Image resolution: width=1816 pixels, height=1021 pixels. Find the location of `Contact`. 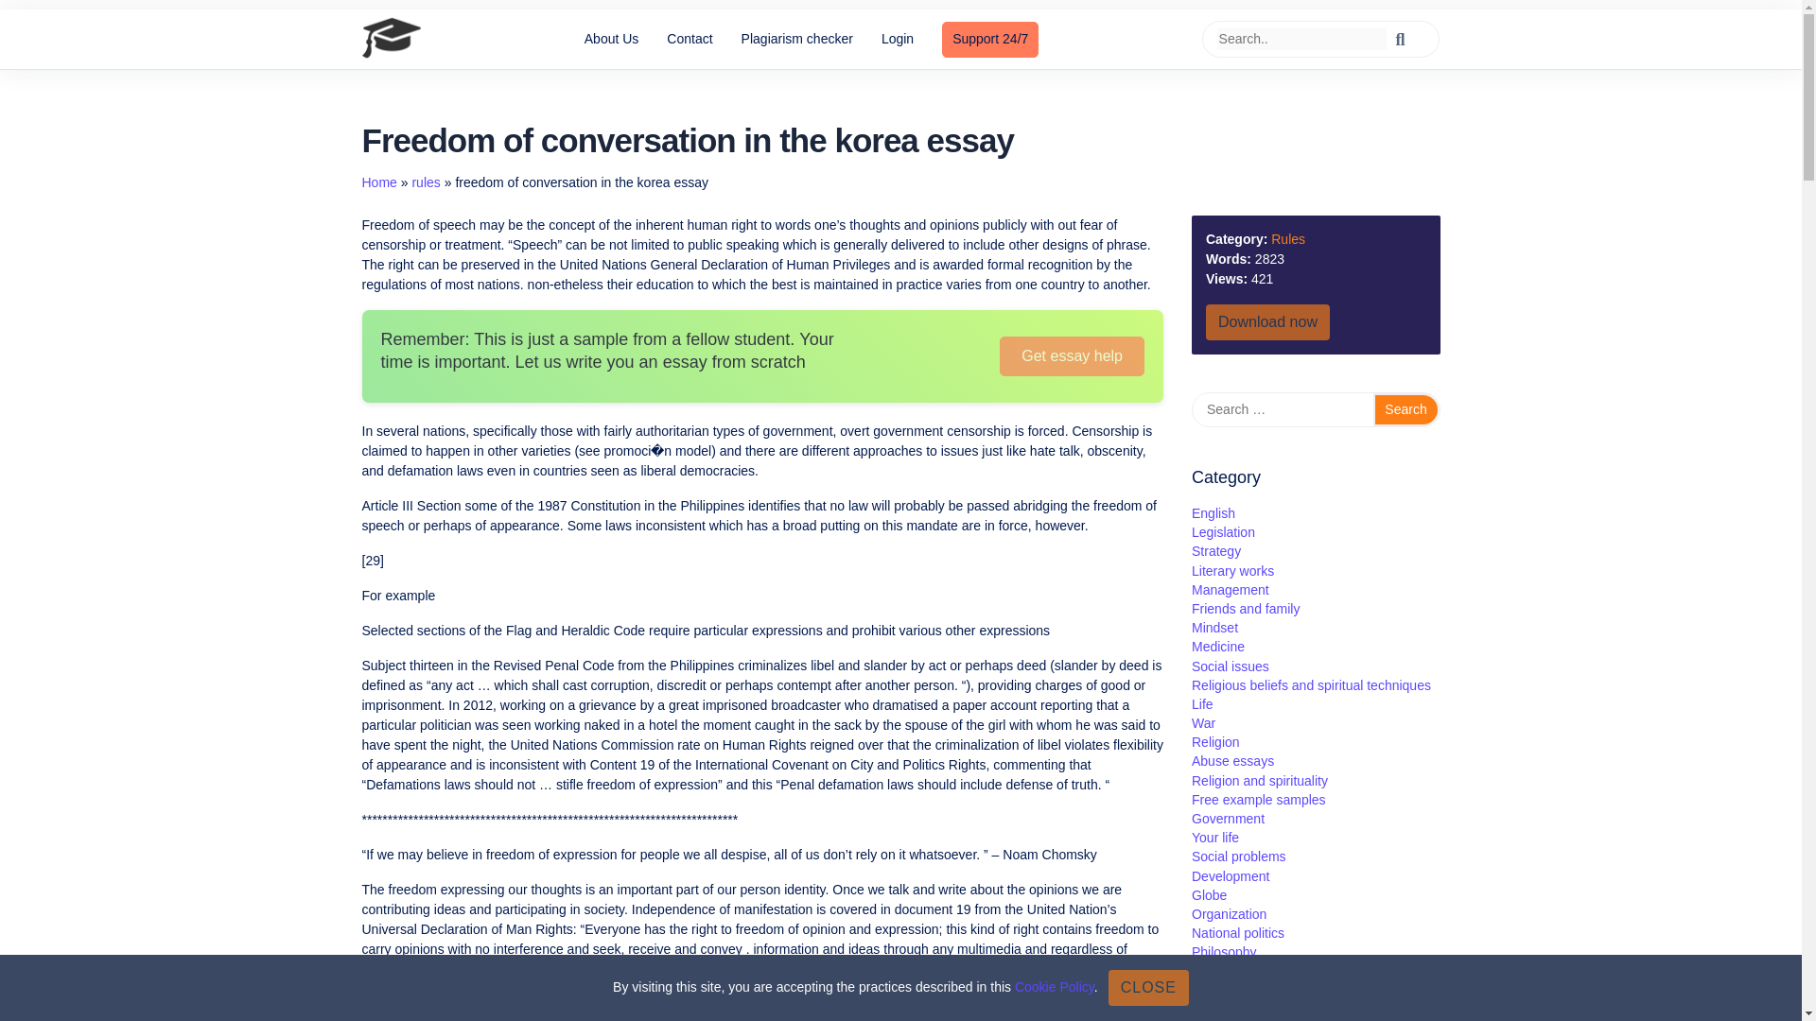

Contact is located at coordinates (689, 39).